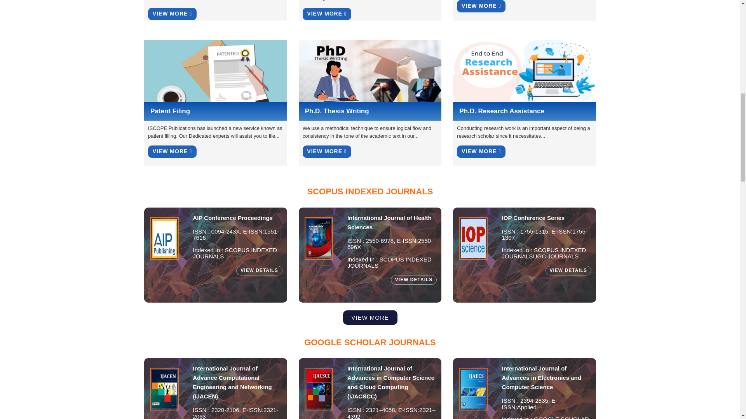  What do you see at coordinates (259, 270) in the screenshot?
I see `VIEW DETAILS` at bounding box center [259, 270].